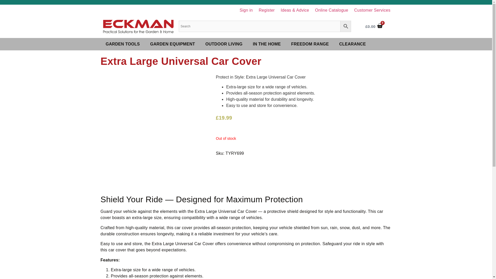 The width and height of the screenshot is (496, 279). What do you see at coordinates (331, 10) in the screenshot?
I see `Online Catalogue` at bounding box center [331, 10].